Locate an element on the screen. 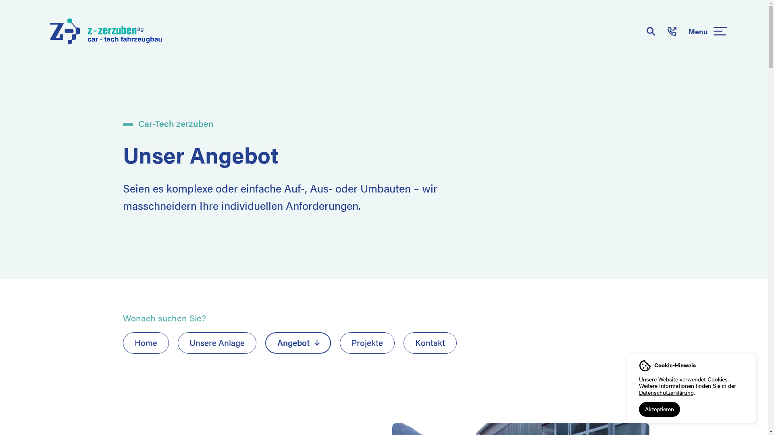  Akzeptieren is located at coordinates (660, 409).